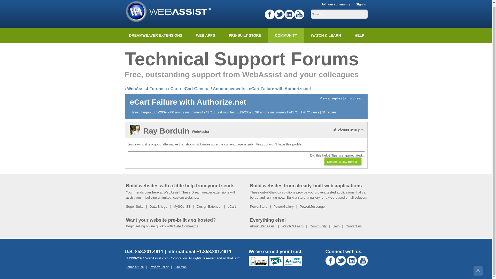 This screenshot has width=496, height=279. What do you see at coordinates (343, 161) in the screenshot?
I see `Donate to: Ray Borduin` at bounding box center [343, 161].